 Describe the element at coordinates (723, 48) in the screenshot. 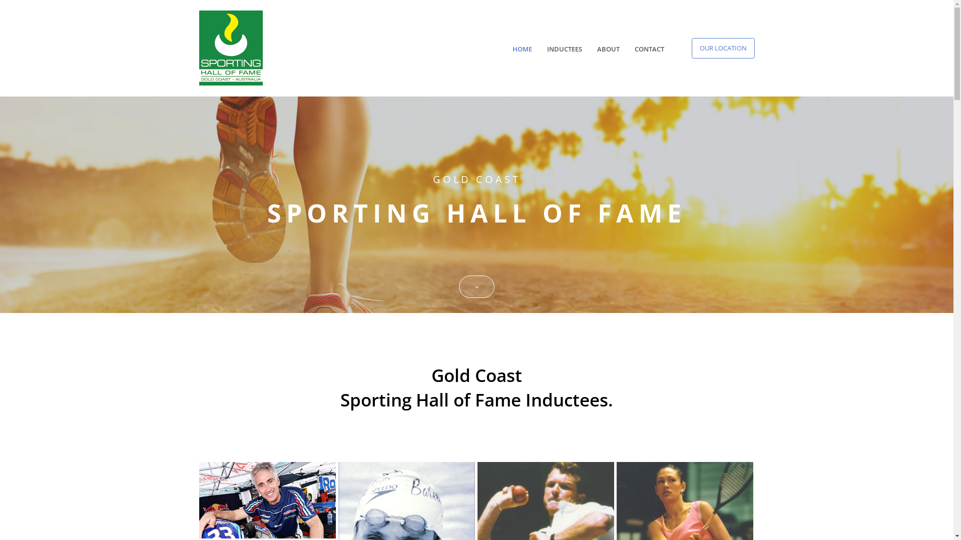

I see `OUR LOCATION` at that location.